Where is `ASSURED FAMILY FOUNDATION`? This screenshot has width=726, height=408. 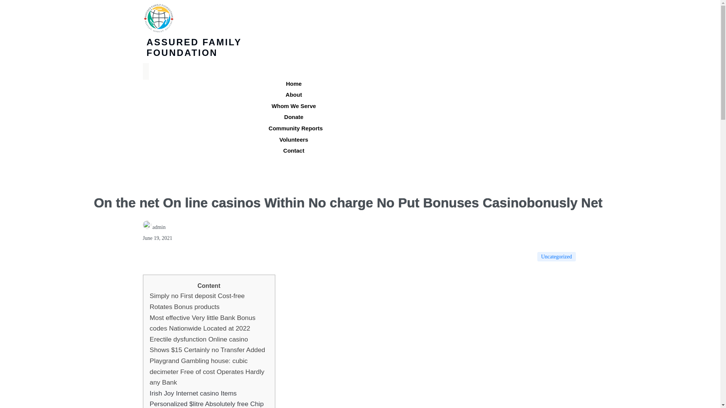
ASSURED FAMILY FOUNDATION is located at coordinates (205, 43).